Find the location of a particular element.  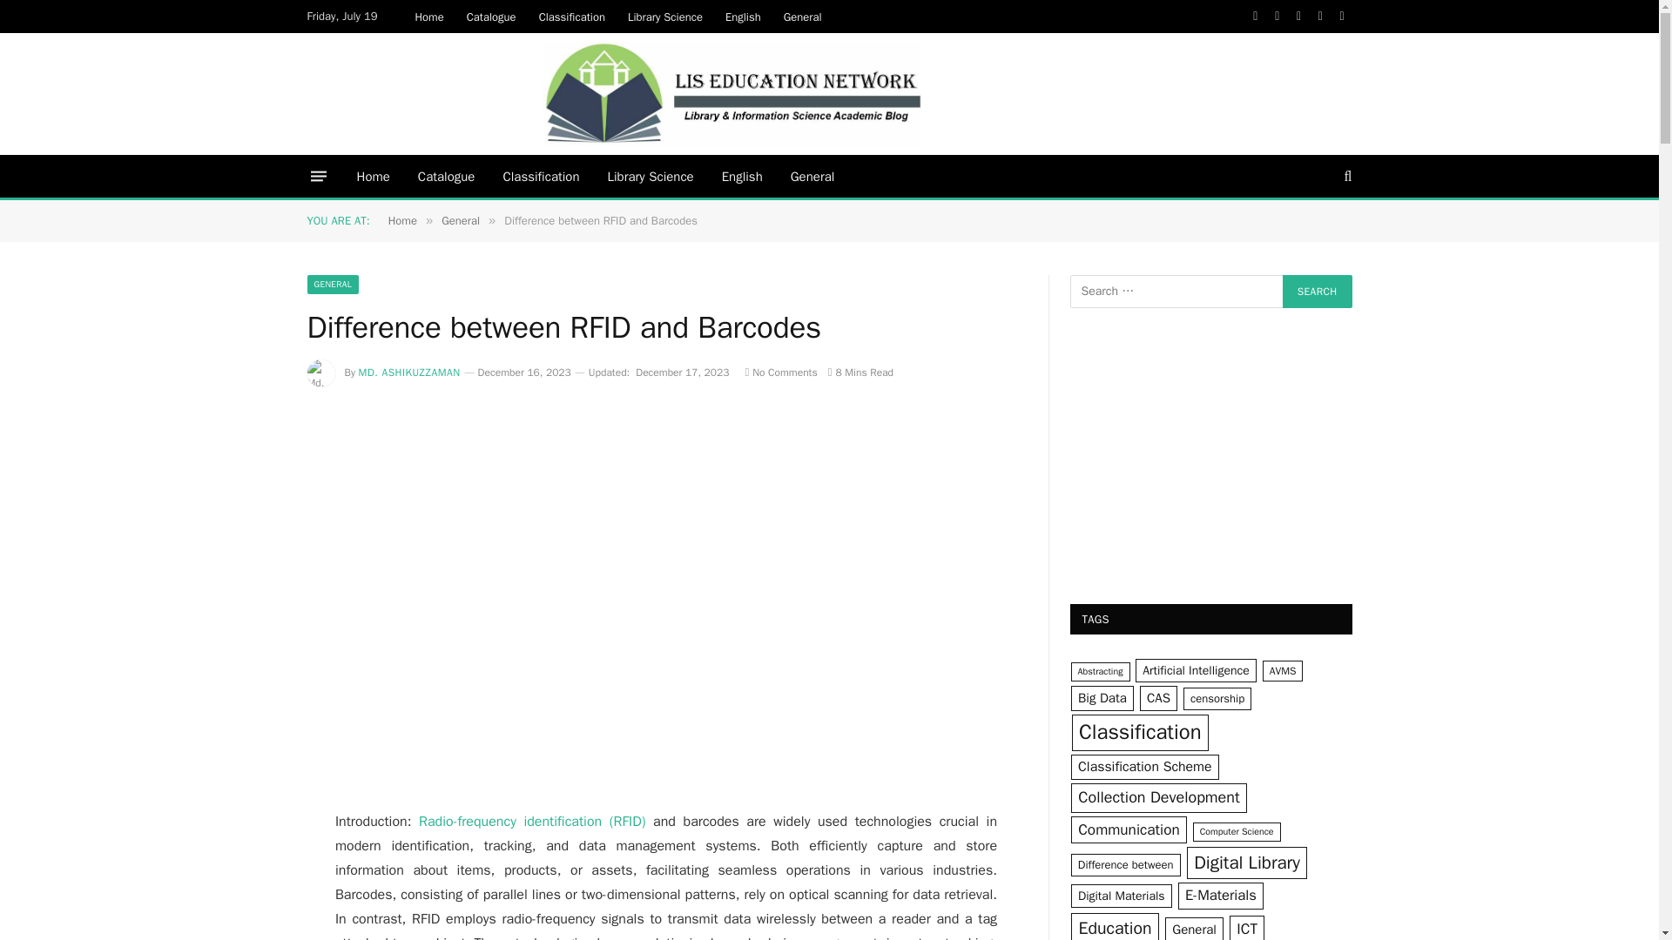

English is located at coordinates (742, 176).